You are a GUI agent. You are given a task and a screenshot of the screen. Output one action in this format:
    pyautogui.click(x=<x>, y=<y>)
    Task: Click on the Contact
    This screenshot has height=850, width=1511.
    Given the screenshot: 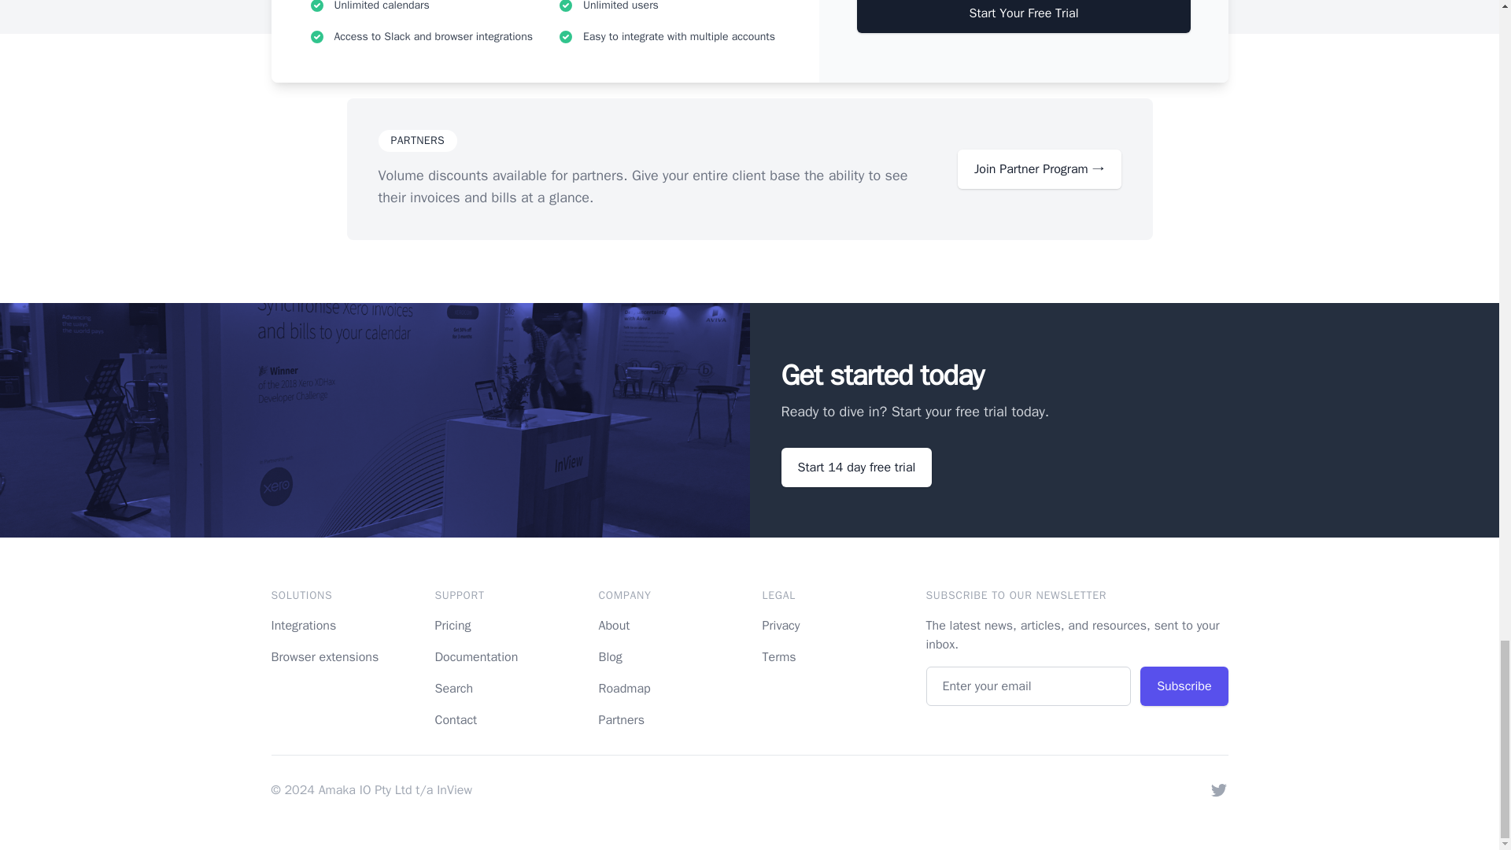 What is the action you would take?
    pyautogui.click(x=456, y=719)
    